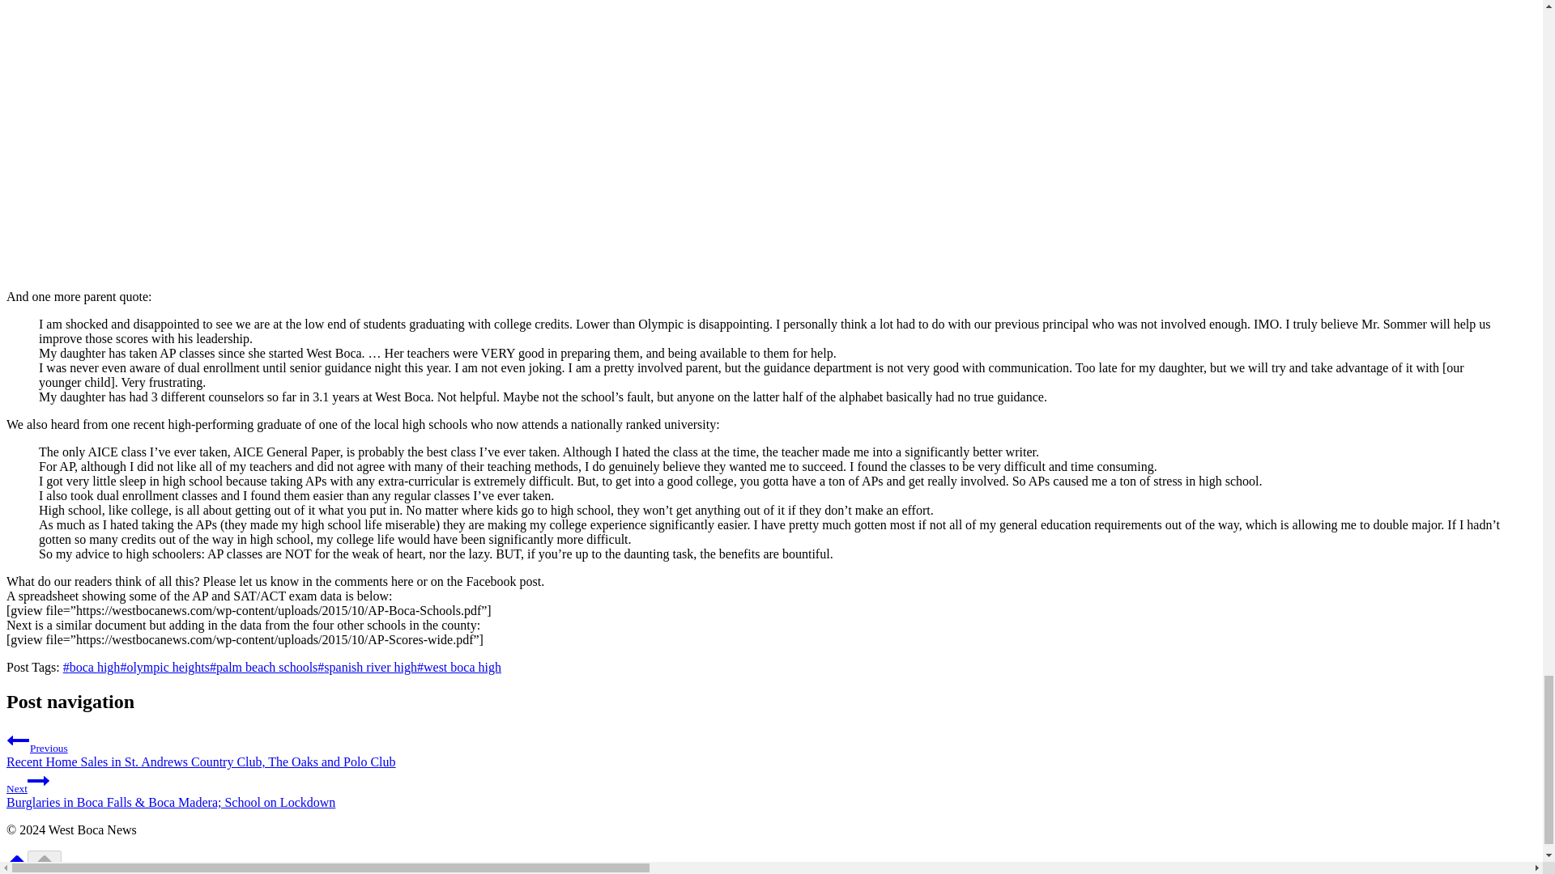 Image resolution: width=1555 pixels, height=874 pixels. What do you see at coordinates (92, 667) in the screenshot?
I see `boca high` at bounding box center [92, 667].